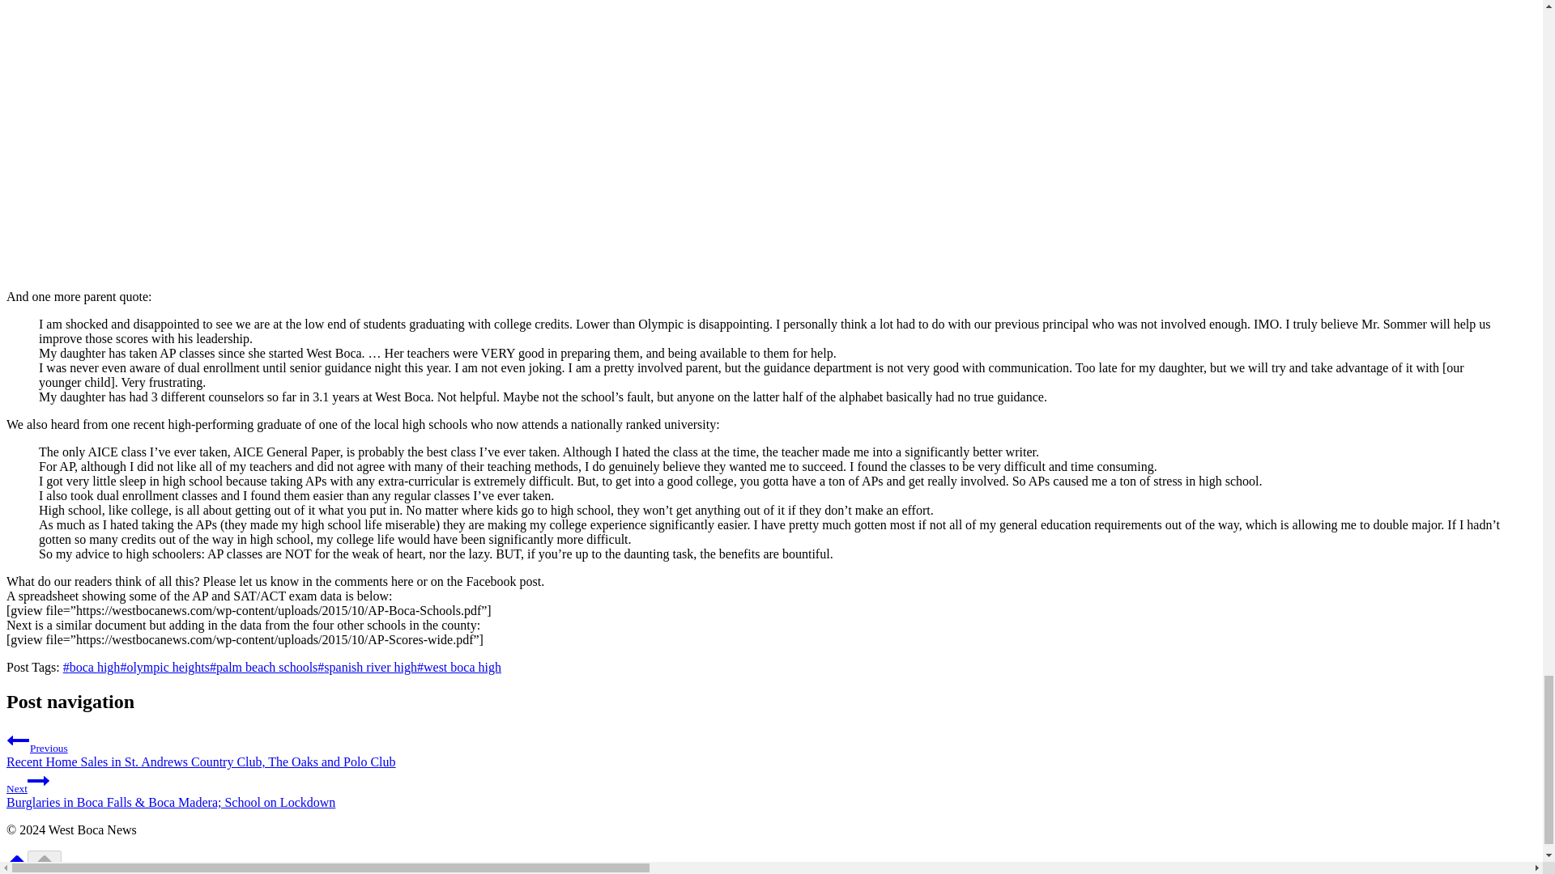 Image resolution: width=1555 pixels, height=874 pixels. What do you see at coordinates (92, 667) in the screenshot?
I see `boca high` at bounding box center [92, 667].